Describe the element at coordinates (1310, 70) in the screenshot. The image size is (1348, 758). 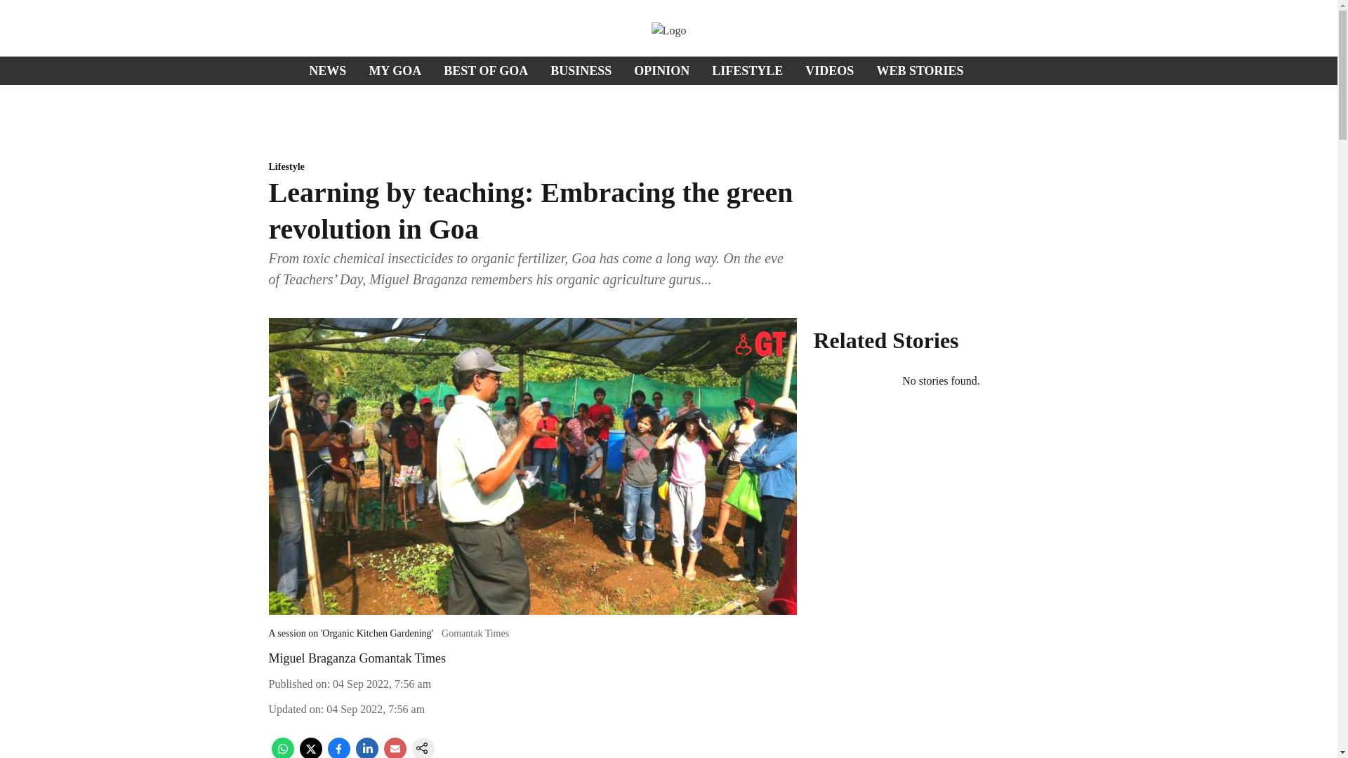
I see `Dark Mode` at that location.